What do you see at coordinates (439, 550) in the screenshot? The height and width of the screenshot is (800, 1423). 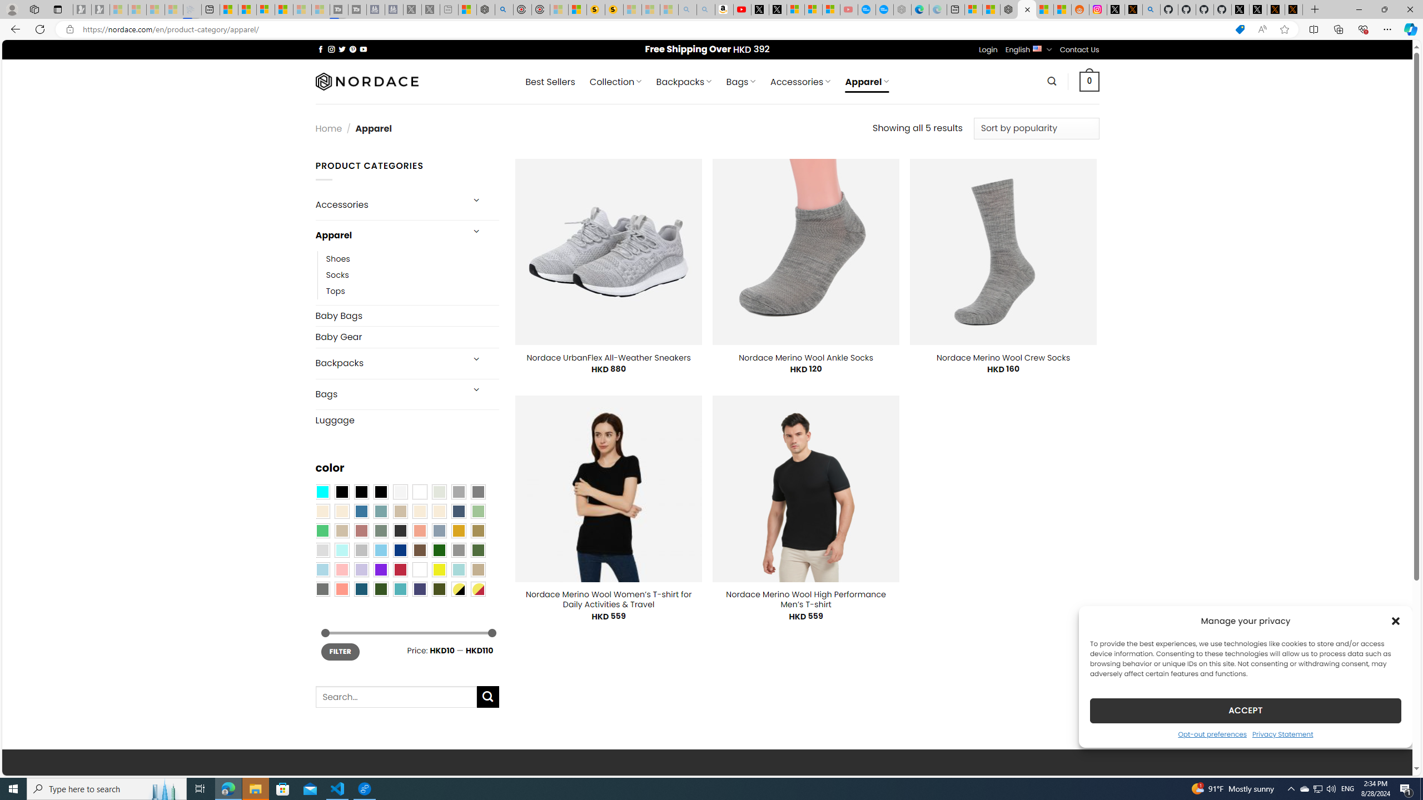 I see `Dark Green` at bounding box center [439, 550].